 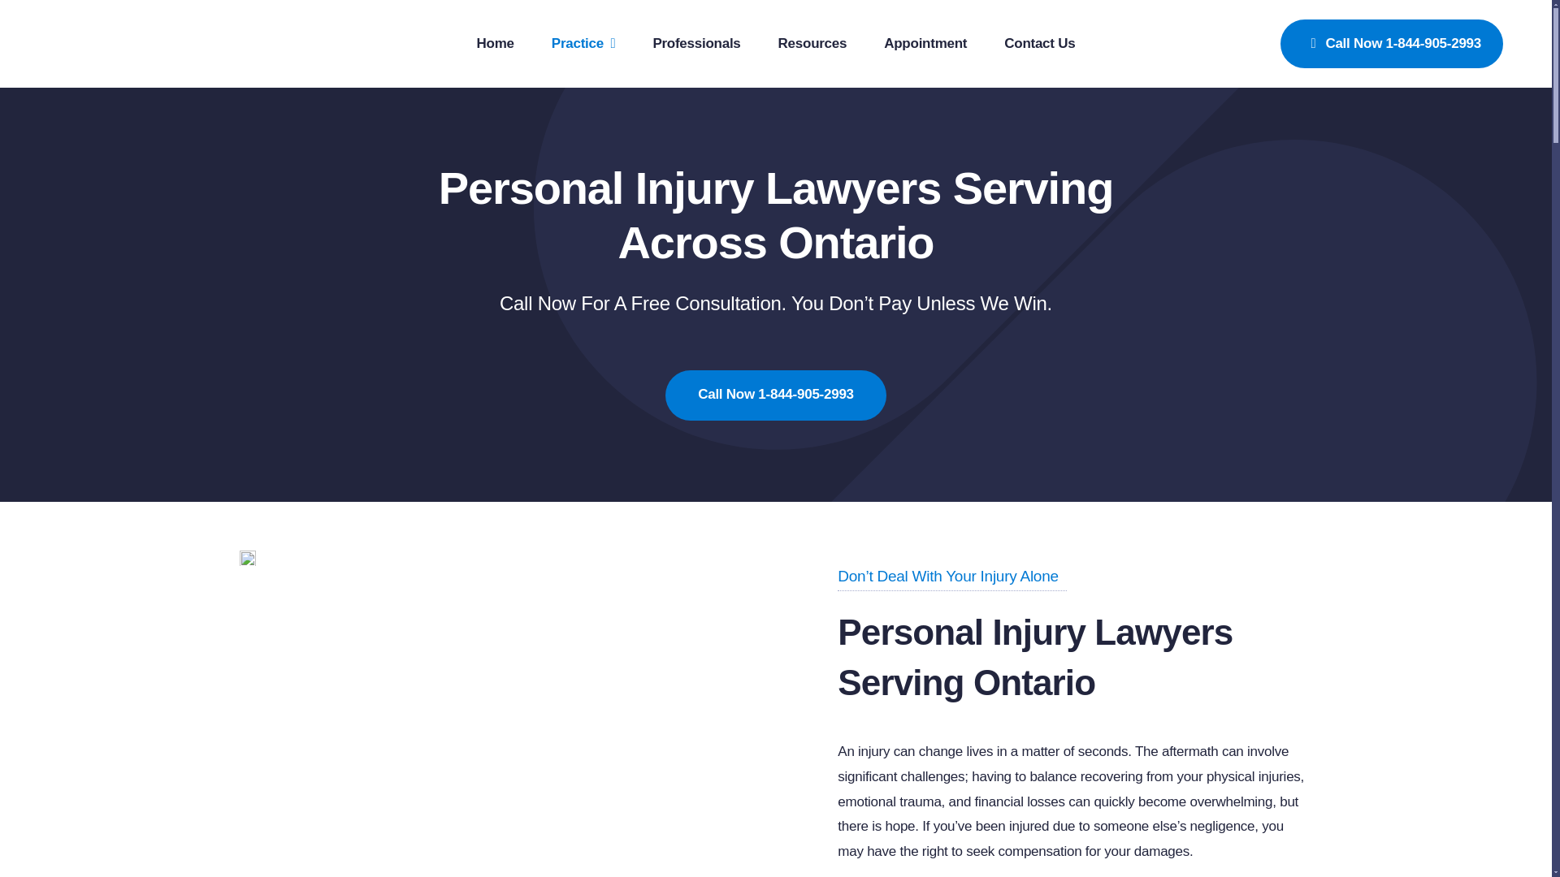 I want to click on Contact Us, so click(x=1039, y=44).